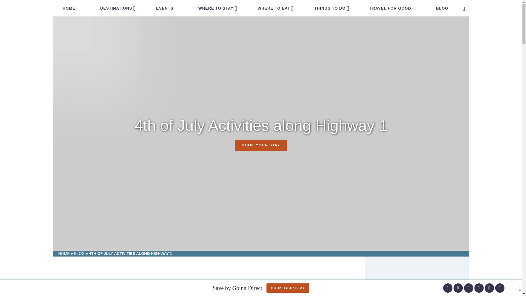 The image size is (526, 296). Describe the element at coordinates (164, 8) in the screenshot. I see `EVENTS` at that location.